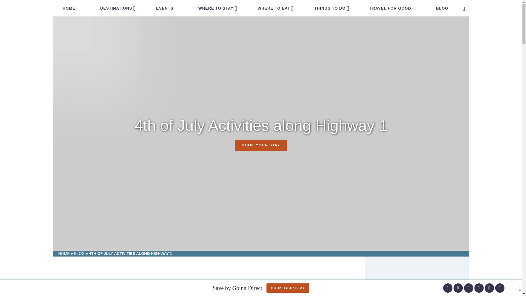 The image size is (526, 296). Describe the element at coordinates (164, 8) in the screenshot. I see `EVENTS` at that location.